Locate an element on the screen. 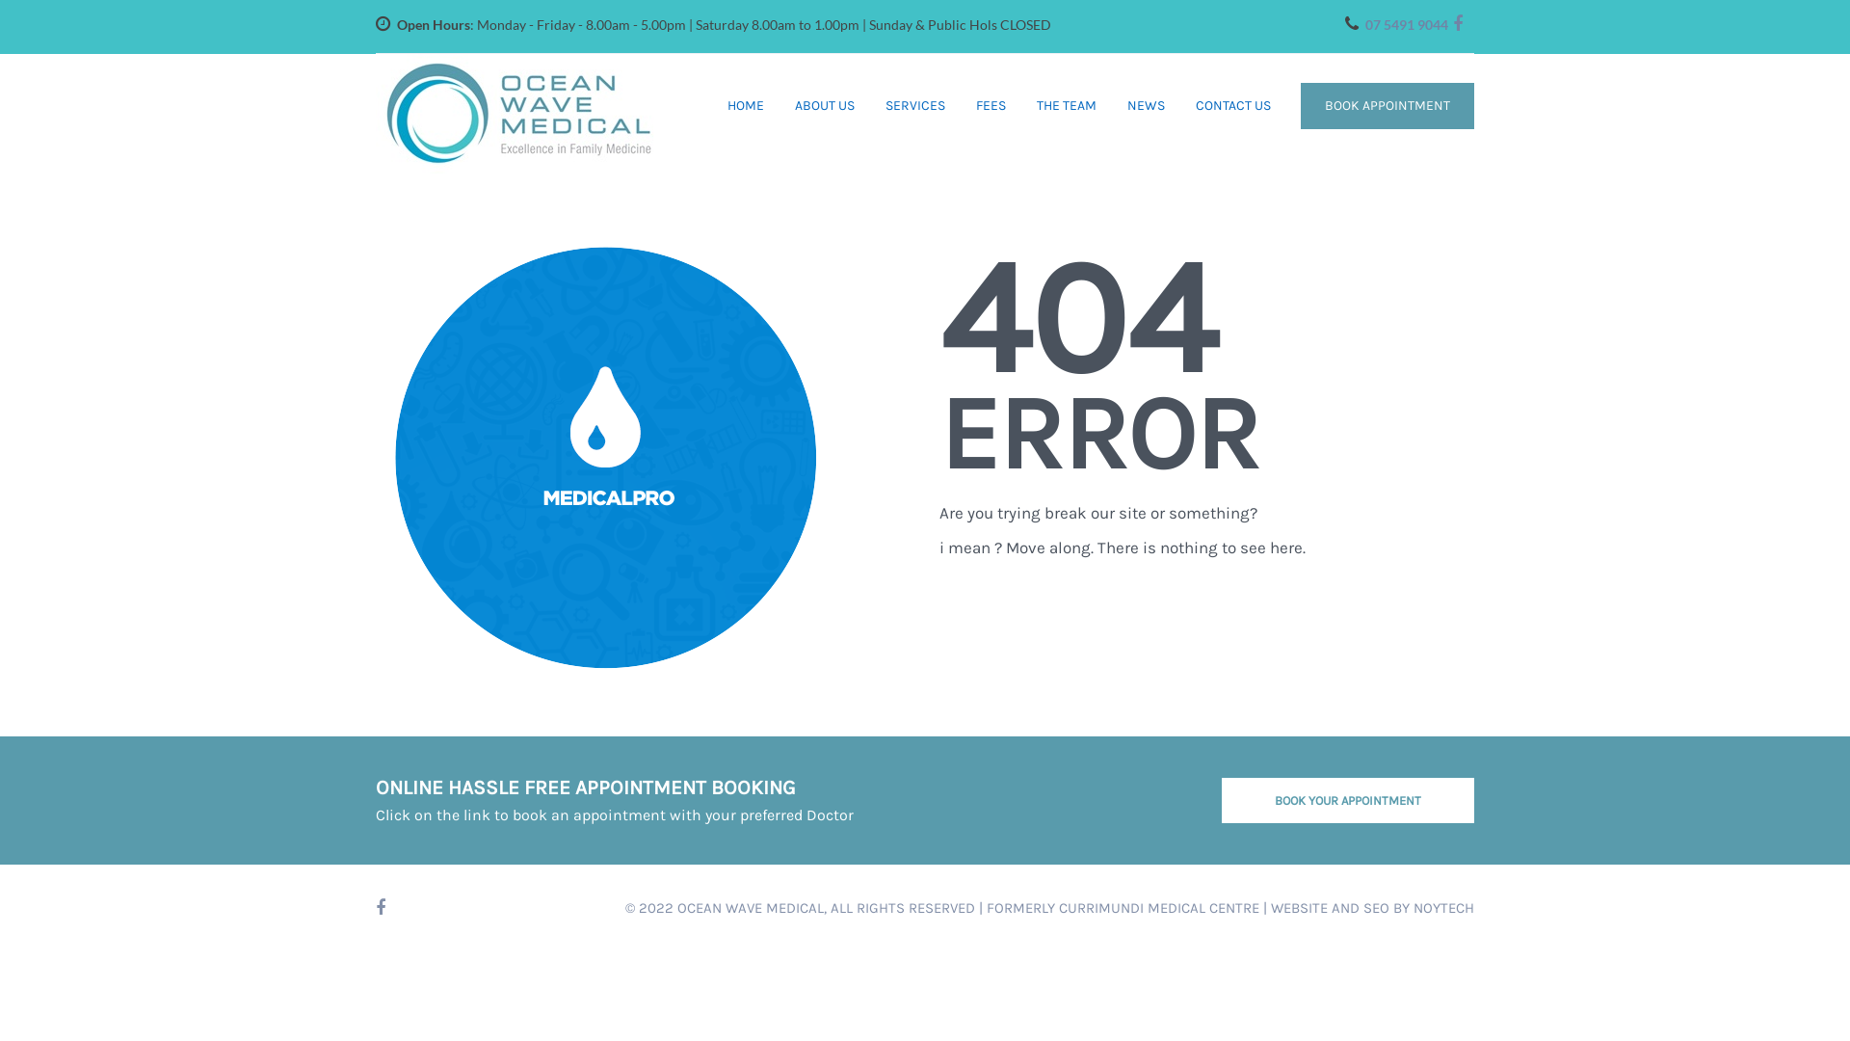  ABOUT US is located at coordinates (825, 106).